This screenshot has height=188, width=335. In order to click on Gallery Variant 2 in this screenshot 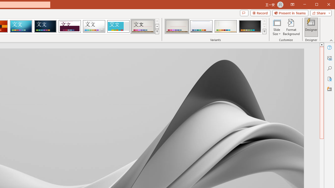, I will do `click(202, 26)`.